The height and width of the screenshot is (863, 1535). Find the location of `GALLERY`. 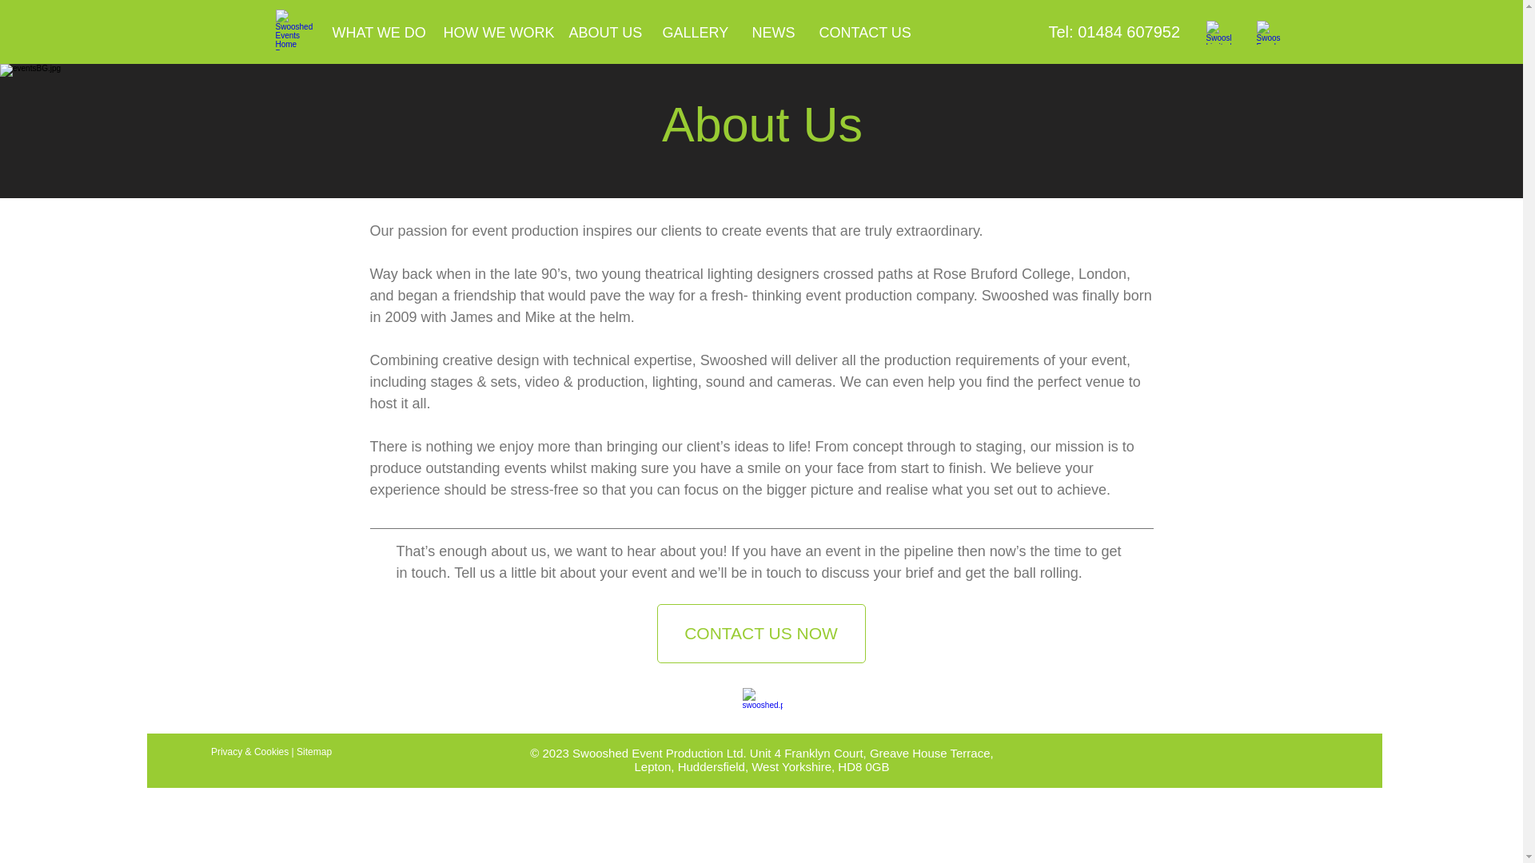

GALLERY is located at coordinates (694, 32).